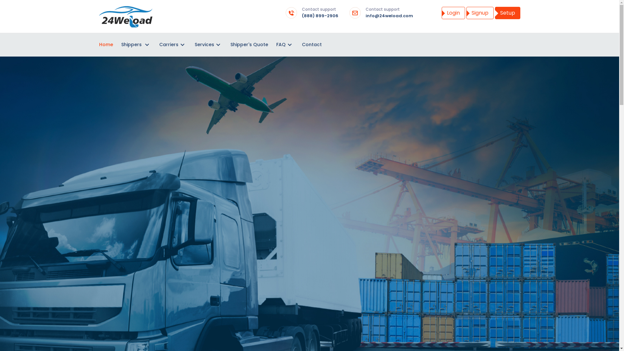 The image size is (624, 351). Describe the element at coordinates (106, 45) in the screenshot. I see `Home` at that location.